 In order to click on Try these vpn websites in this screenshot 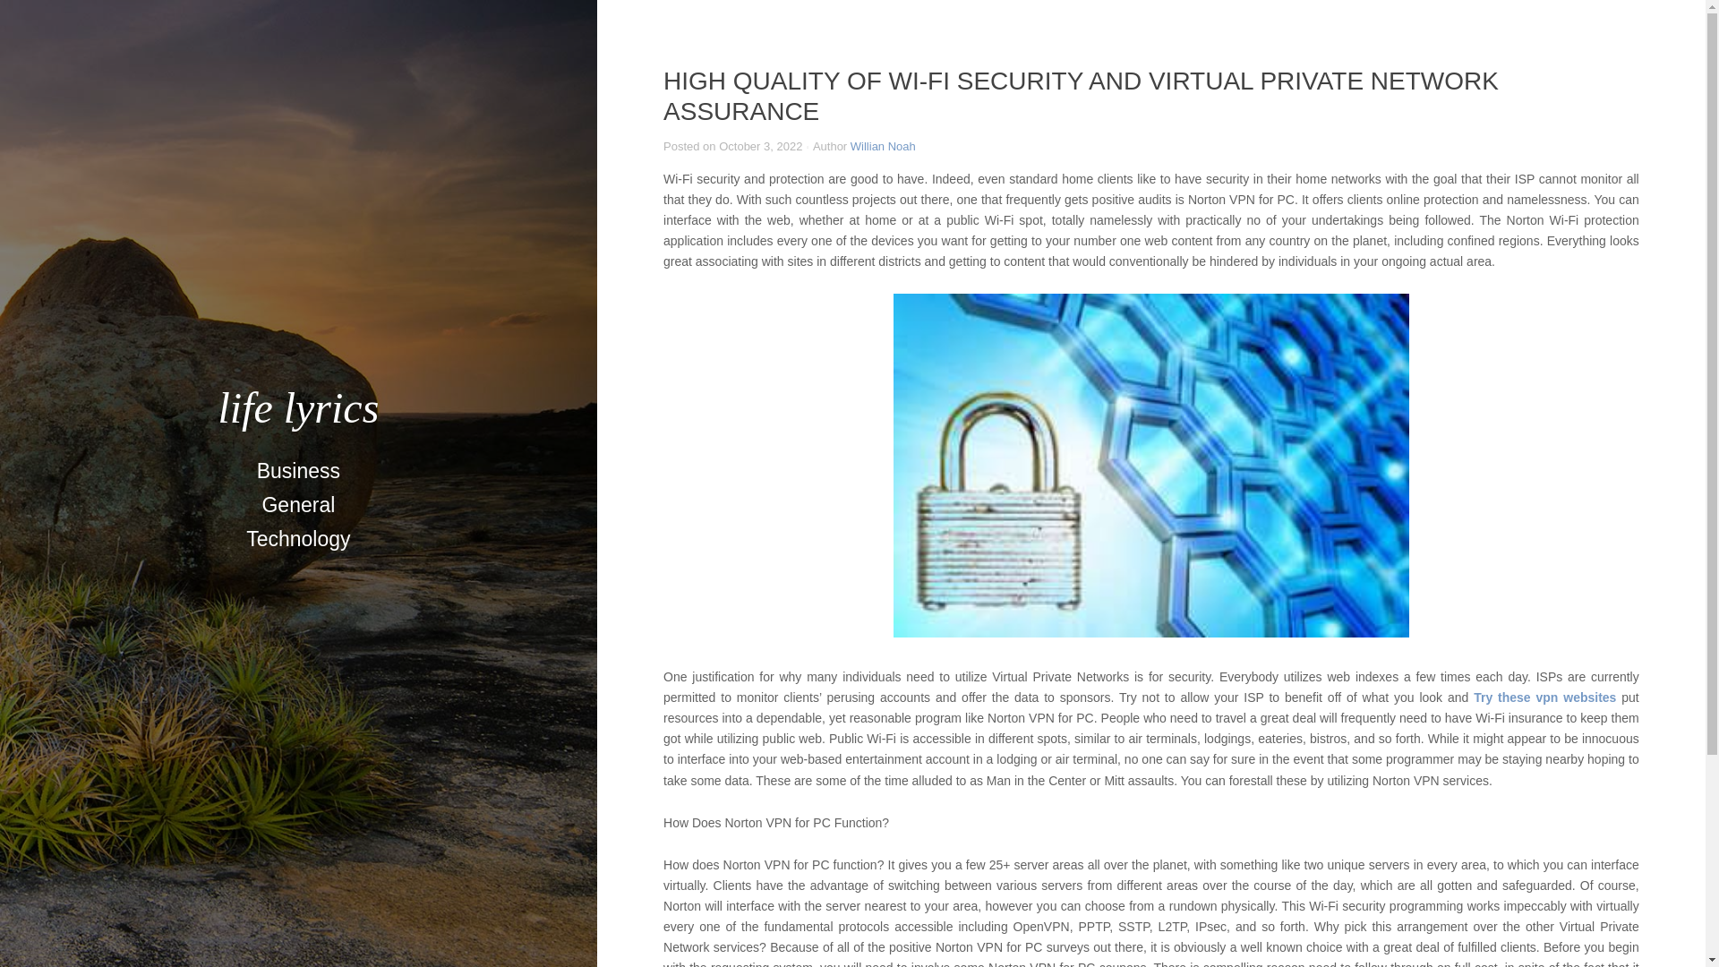, I will do `click(1544, 697)`.